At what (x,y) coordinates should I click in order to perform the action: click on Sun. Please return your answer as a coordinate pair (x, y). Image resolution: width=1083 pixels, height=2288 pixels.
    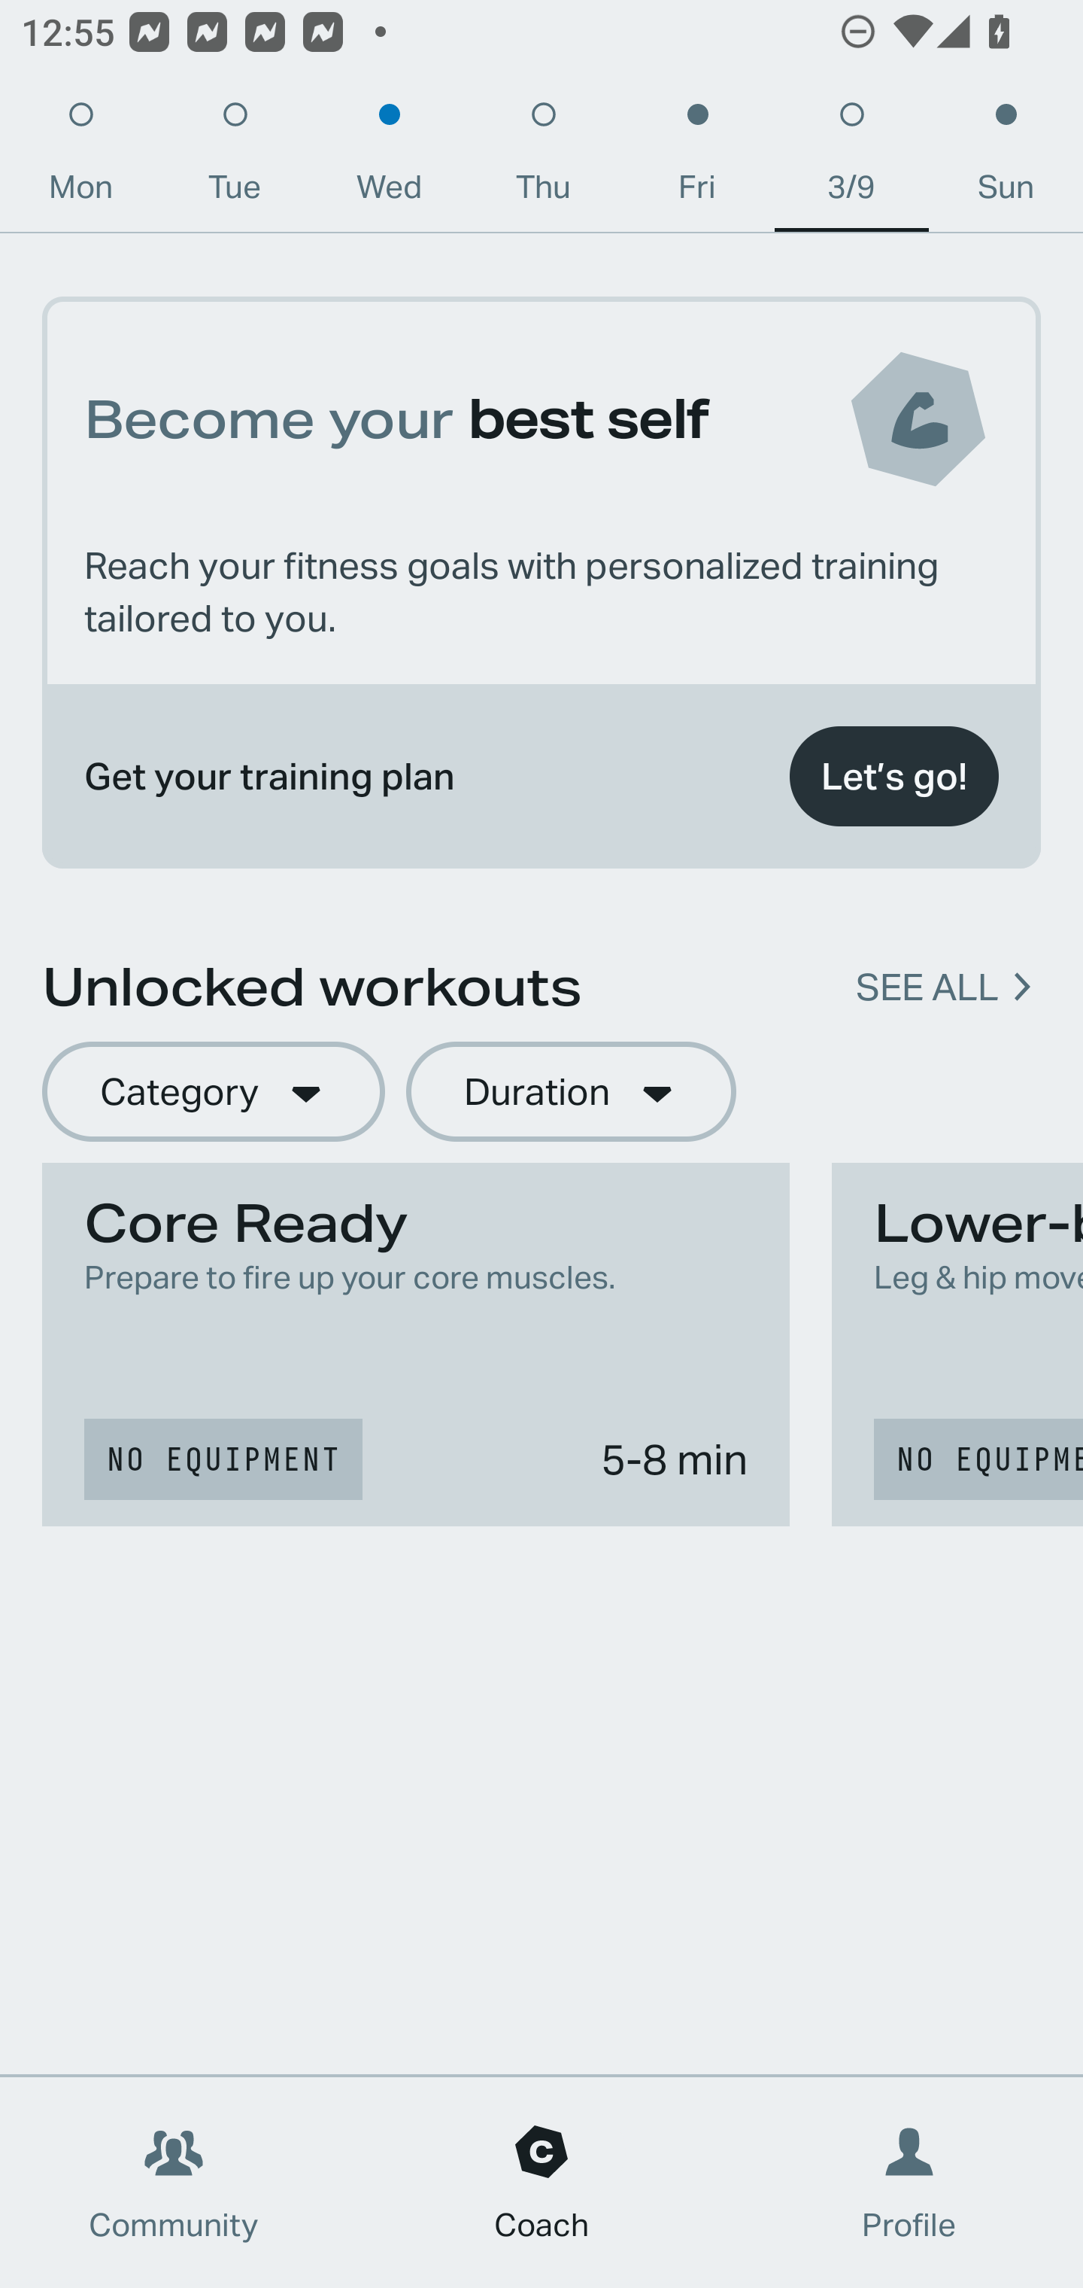
    Looking at the image, I should click on (1006, 158).